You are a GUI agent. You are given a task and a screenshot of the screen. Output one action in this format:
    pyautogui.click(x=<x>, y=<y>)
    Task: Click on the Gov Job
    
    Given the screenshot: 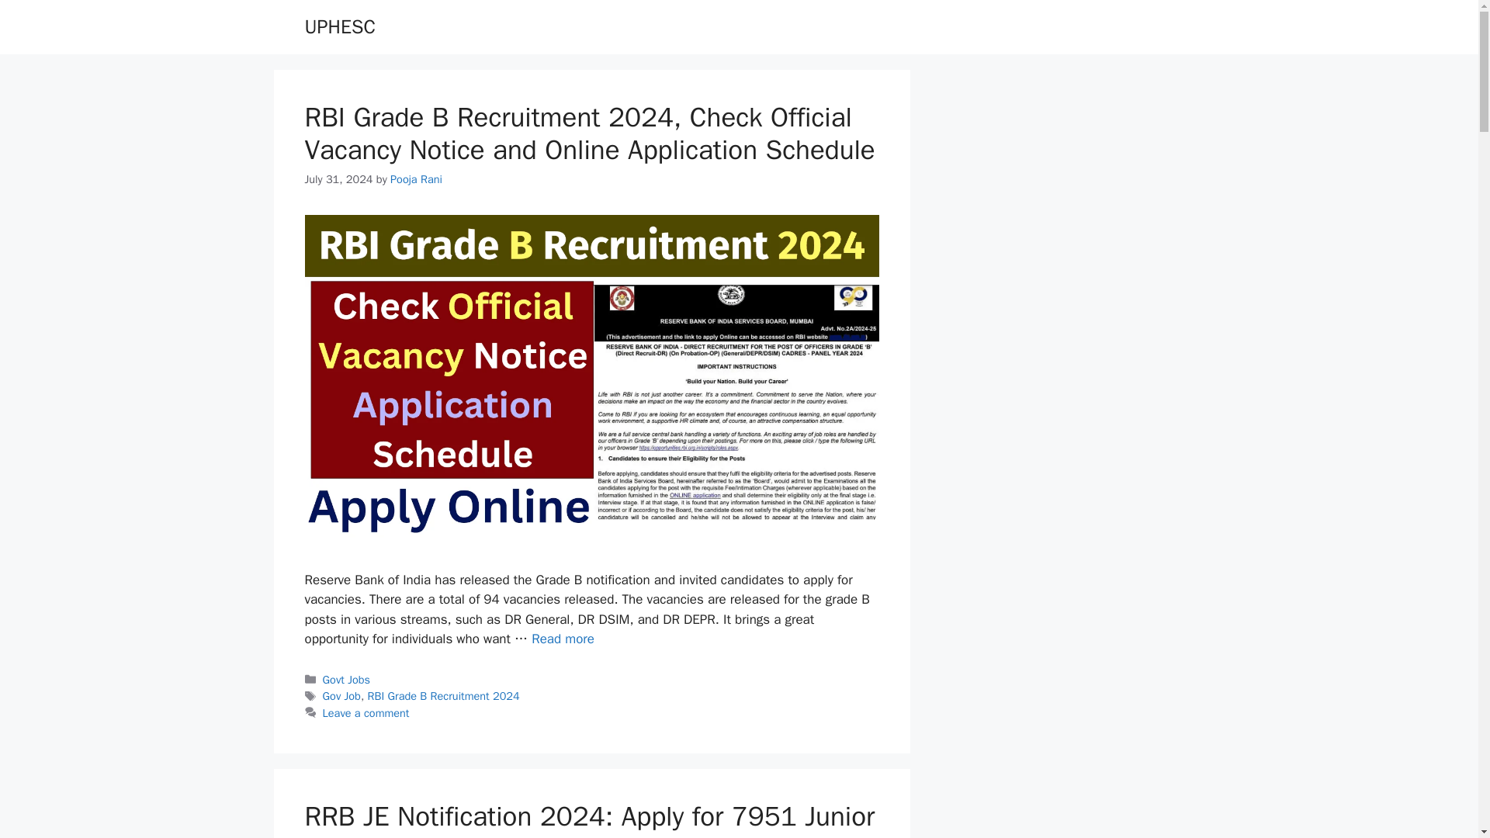 What is the action you would take?
    pyautogui.click(x=341, y=695)
    